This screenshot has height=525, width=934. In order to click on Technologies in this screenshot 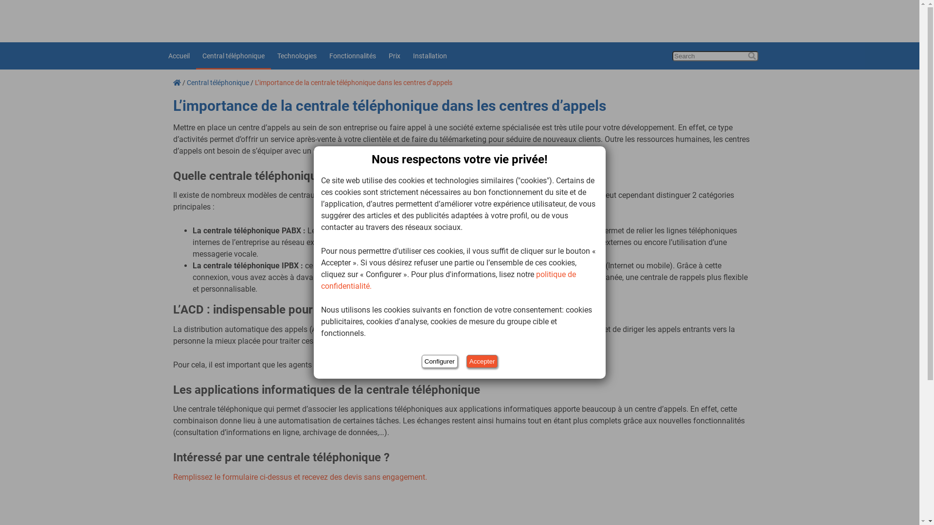, I will do `click(297, 56)`.